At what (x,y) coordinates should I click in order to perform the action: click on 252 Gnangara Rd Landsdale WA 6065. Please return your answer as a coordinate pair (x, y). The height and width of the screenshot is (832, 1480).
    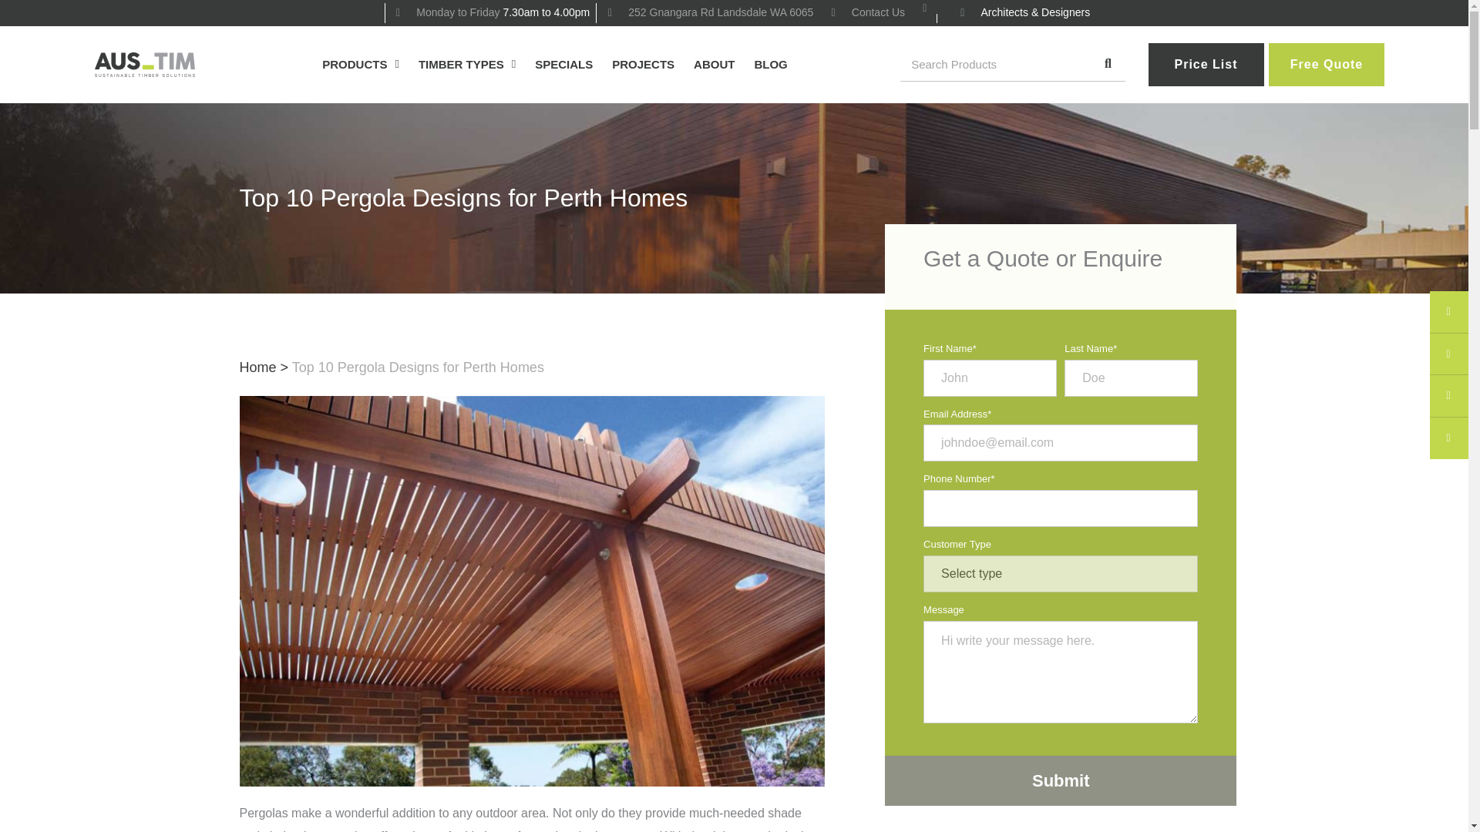
    Looking at the image, I should click on (708, 13).